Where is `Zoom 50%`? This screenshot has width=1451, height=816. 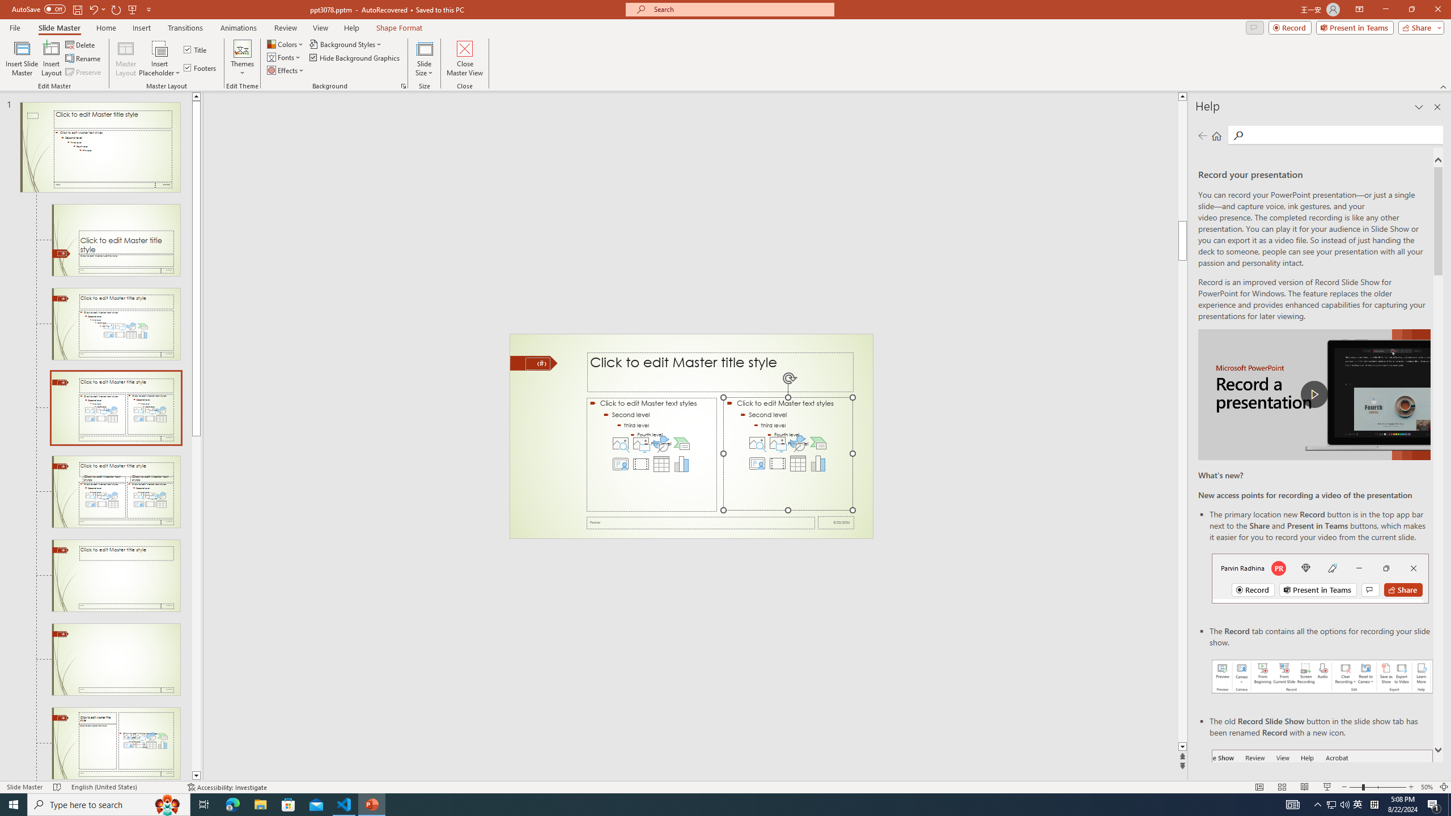 Zoom 50% is located at coordinates (1427, 787).